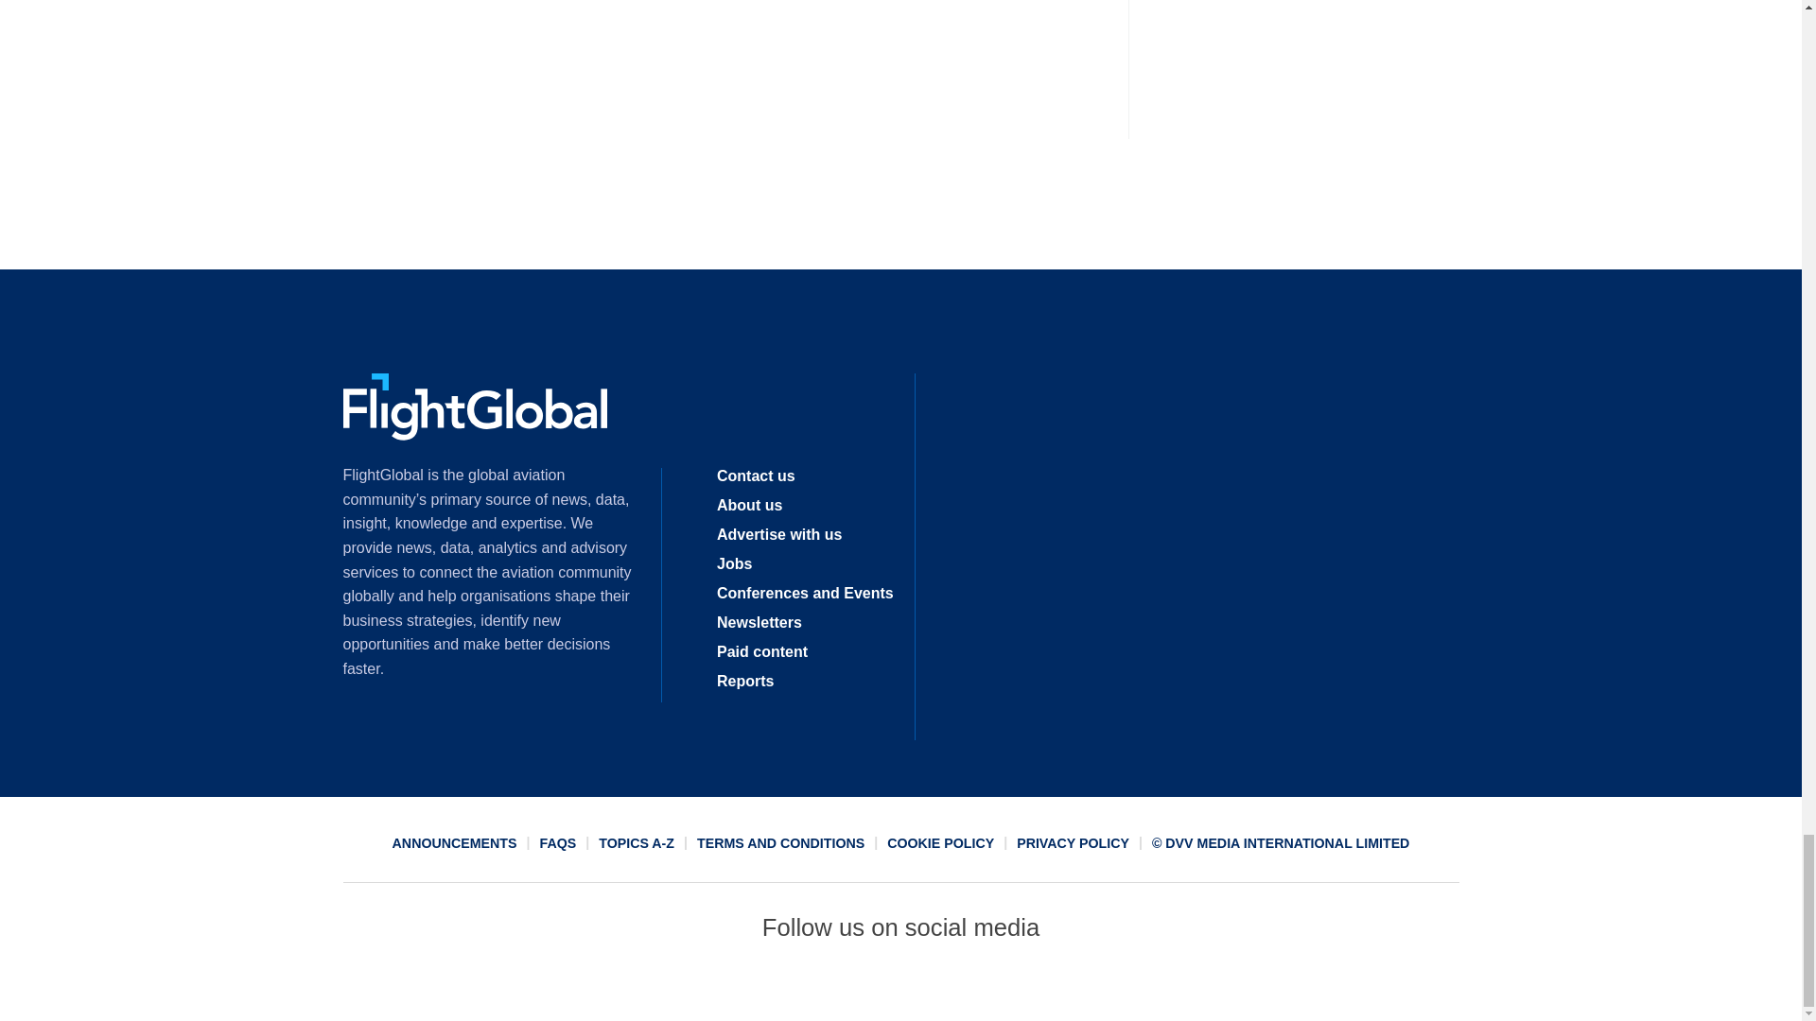  Describe the element at coordinates (763, 987) in the screenshot. I see `Connect with us on Facebook` at that location.